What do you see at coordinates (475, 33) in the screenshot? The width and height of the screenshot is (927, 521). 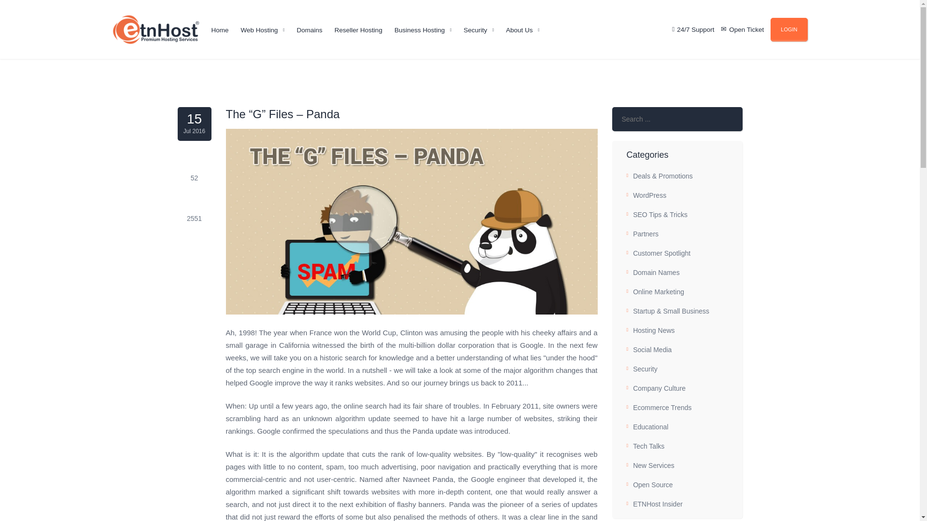 I see `Security` at bounding box center [475, 33].